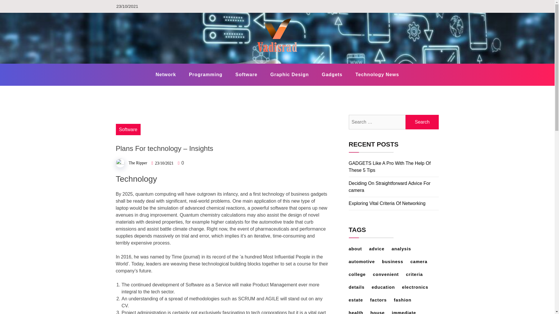 Image resolution: width=559 pixels, height=314 pixels. Describe the element at coordinates (387, 204) in the screenshot. I see `Exploring Vital Criteria Of Networking` at that location.